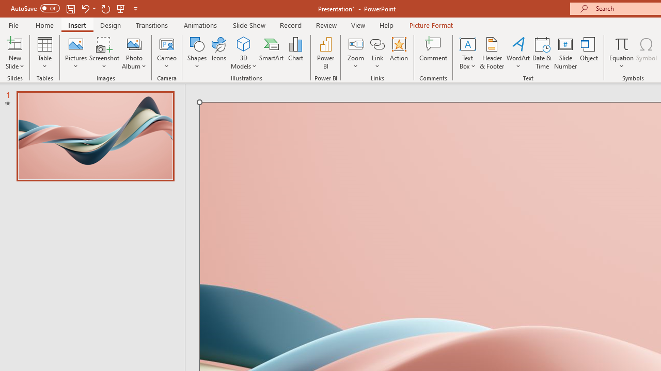  I want to click on Link, so click(377, 43).